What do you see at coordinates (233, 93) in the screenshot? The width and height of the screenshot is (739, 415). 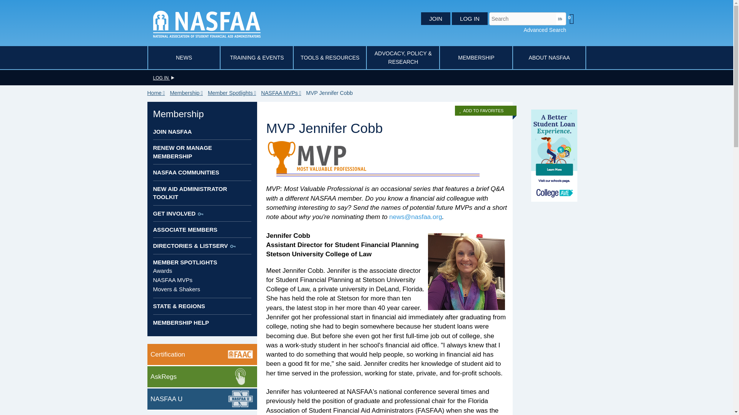 I see `Member Spotlights` at bounding box center [233, 93].